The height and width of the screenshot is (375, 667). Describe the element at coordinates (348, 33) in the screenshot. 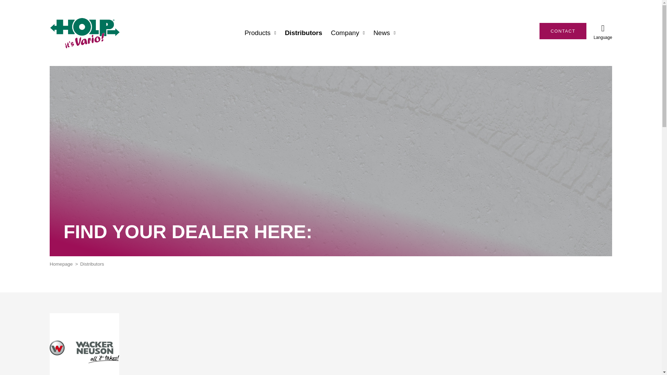

I see `Company` at that location.